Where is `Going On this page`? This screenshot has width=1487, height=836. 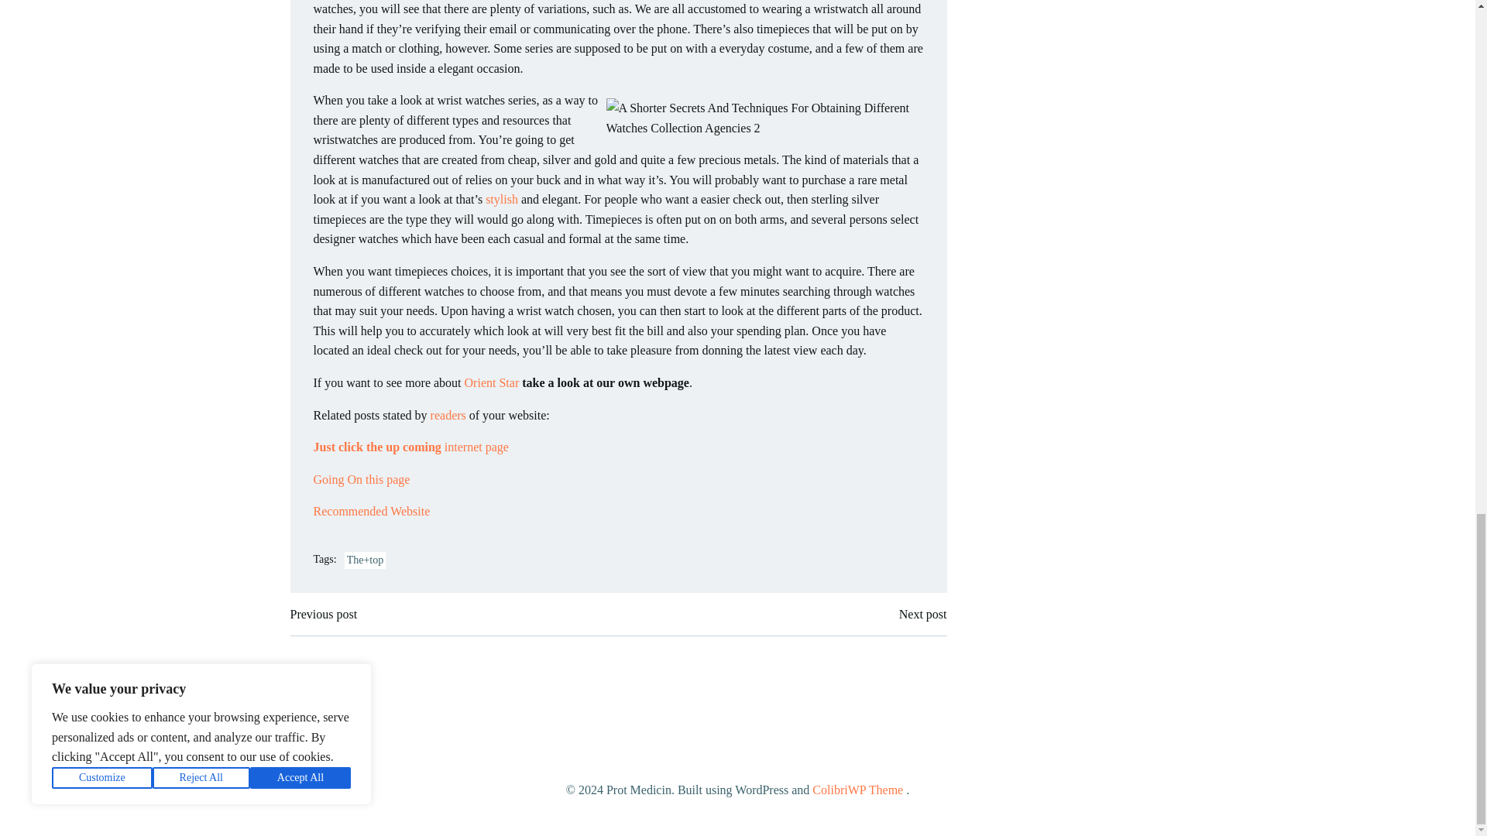 Going On this page is located at coordinates (361, 479).